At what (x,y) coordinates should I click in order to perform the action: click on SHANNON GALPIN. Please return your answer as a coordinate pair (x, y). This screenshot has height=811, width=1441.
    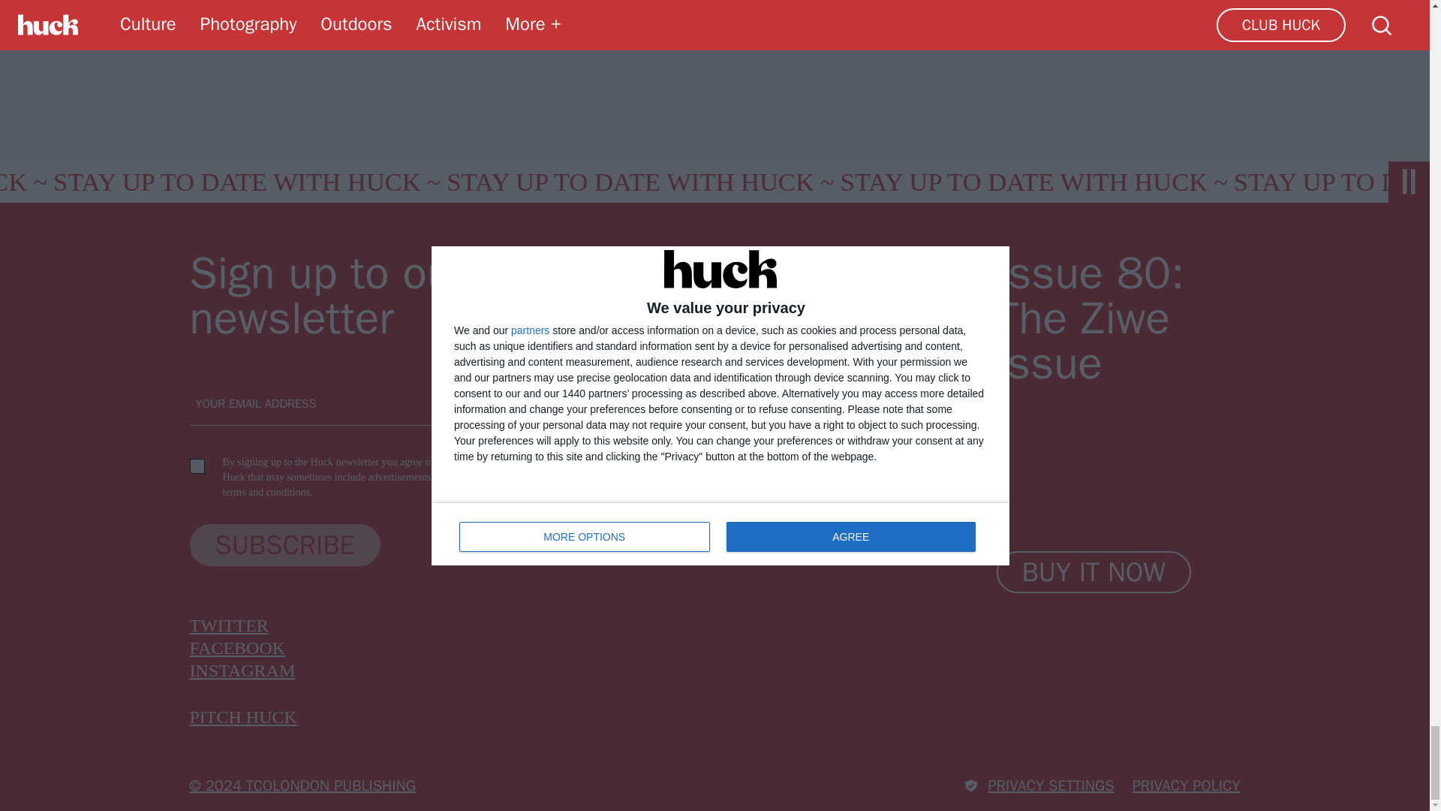
    Looking at the image, I should click on (858, 14).